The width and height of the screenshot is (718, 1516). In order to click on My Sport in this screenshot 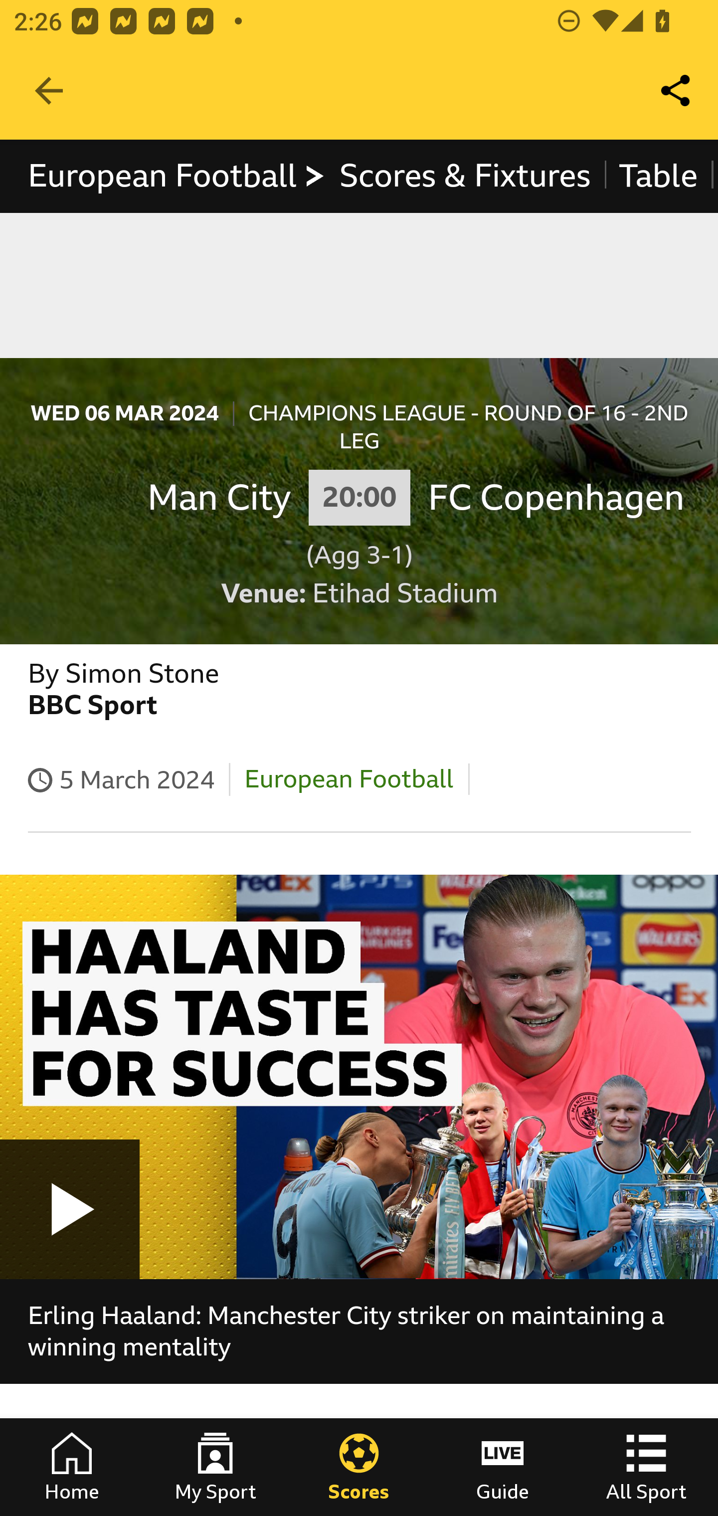, I will do `click(215, 1467)`.